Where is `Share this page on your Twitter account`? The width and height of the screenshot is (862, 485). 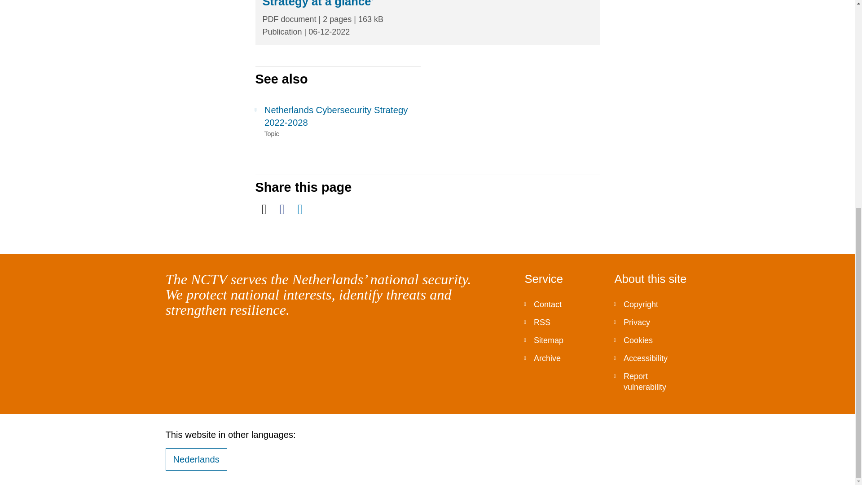
Share this page on your Twitter account is located at coordinates (264, 209).